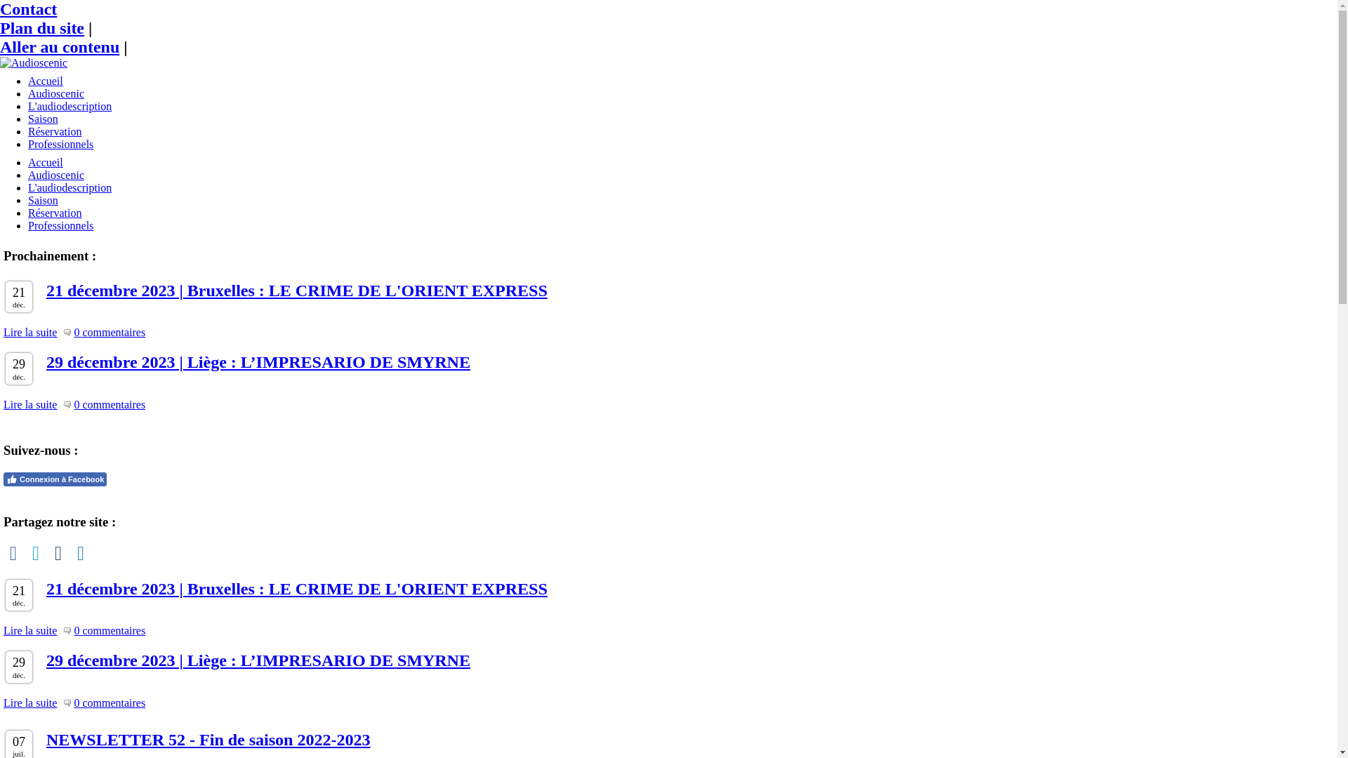 The height and width of the screenshot is (758, 1348). I want to click on 0 commentaires, so click(110, 703).